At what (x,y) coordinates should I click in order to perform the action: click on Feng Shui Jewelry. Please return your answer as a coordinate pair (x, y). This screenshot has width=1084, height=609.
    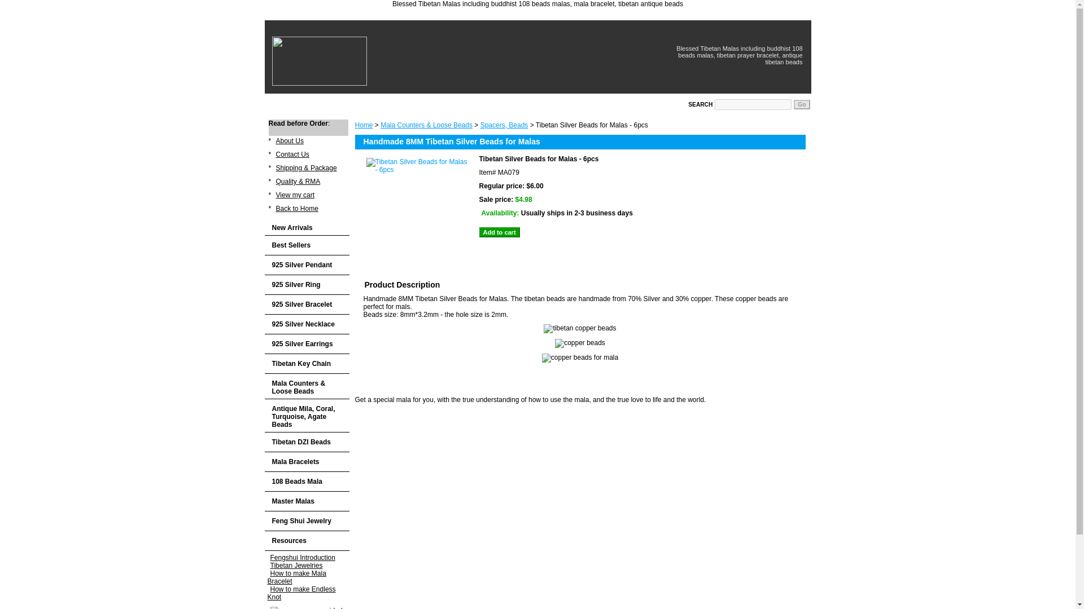
    Looking at the image, I should click on (307, 521).